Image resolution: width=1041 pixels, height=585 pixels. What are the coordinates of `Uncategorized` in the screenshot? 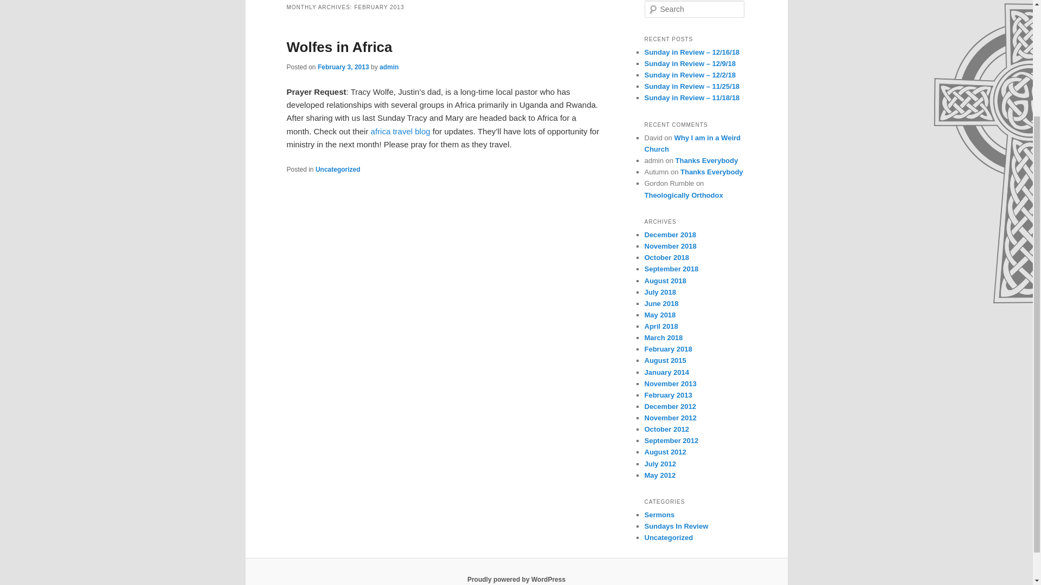 It's located at (337, 169).